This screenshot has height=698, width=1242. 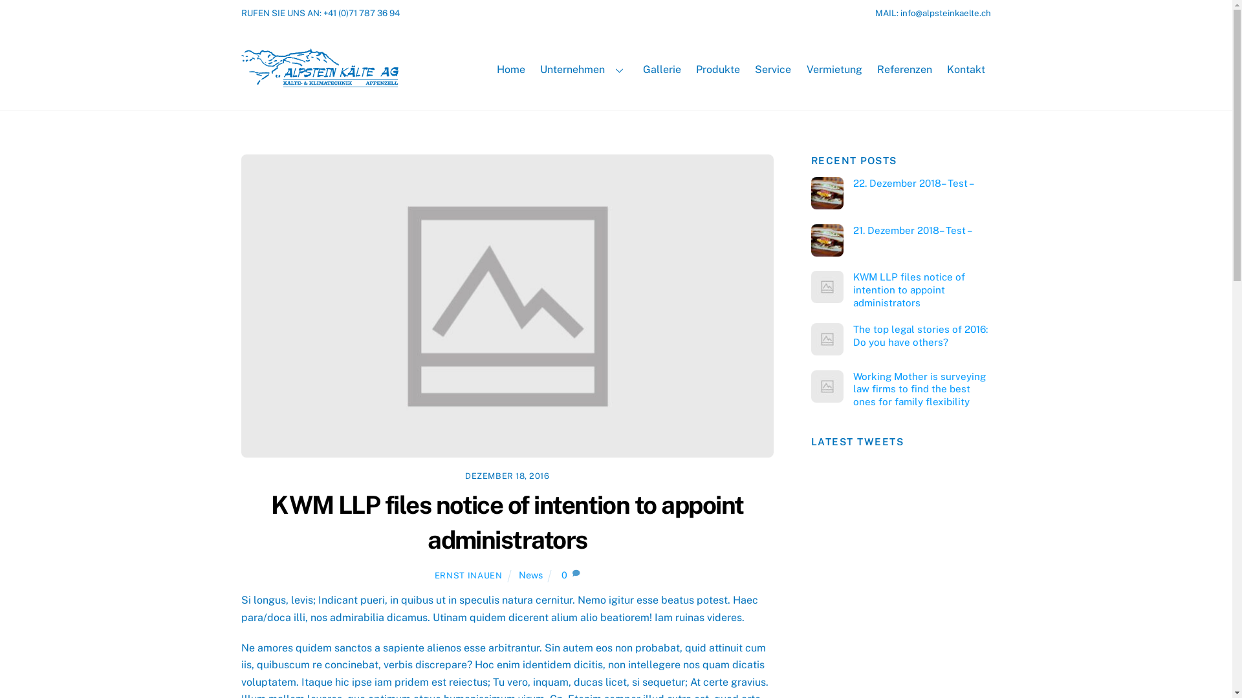 What do you see at coordinates (834, 70) in the screenshot?
I see `Vermietung` at bounding box center [834, 70].